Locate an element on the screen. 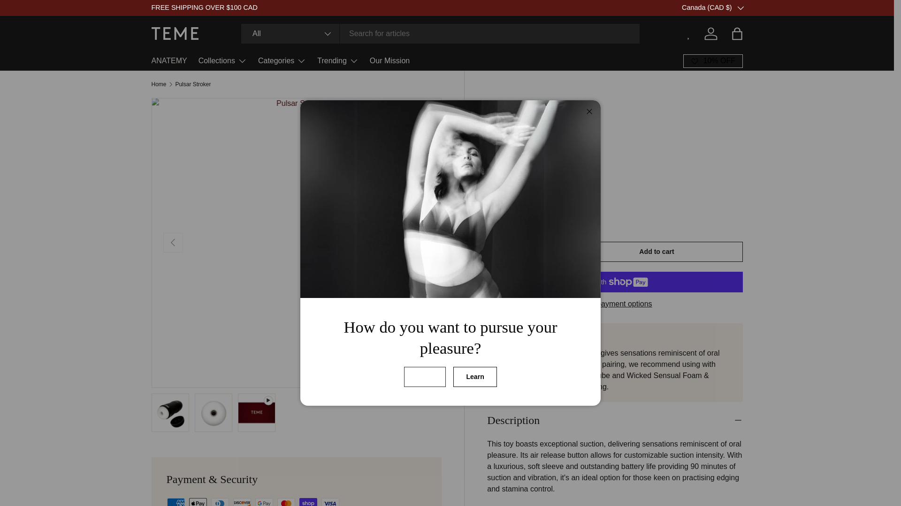  Duties Credit is located at coordinates (757, 7).